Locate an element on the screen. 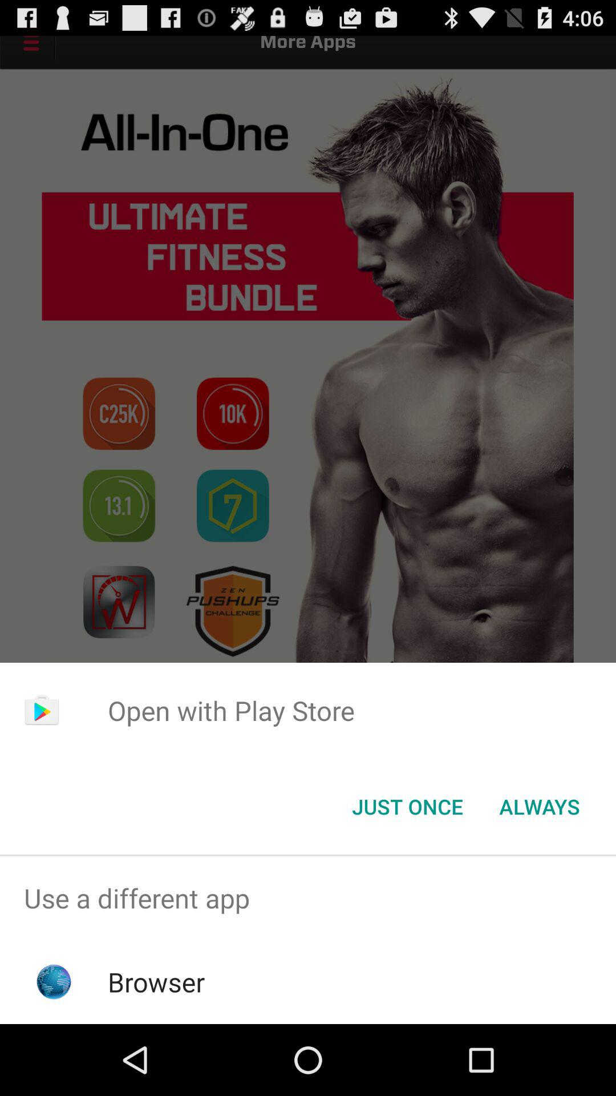 The image size is (616, 1096). turn on the always is located at coordinates (540, 807).